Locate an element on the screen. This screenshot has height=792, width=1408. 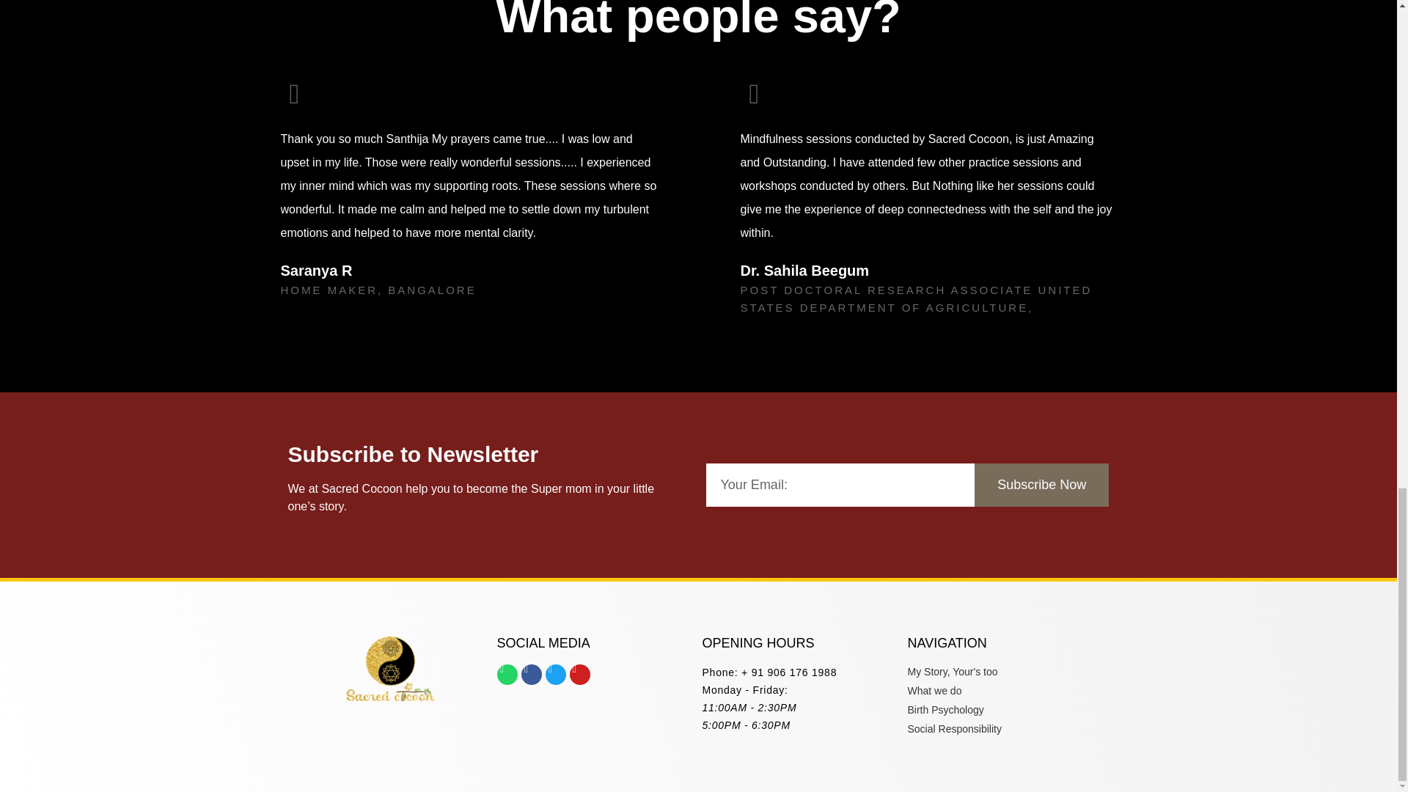
Birth Psychology is located at coordinates (1006, 710).